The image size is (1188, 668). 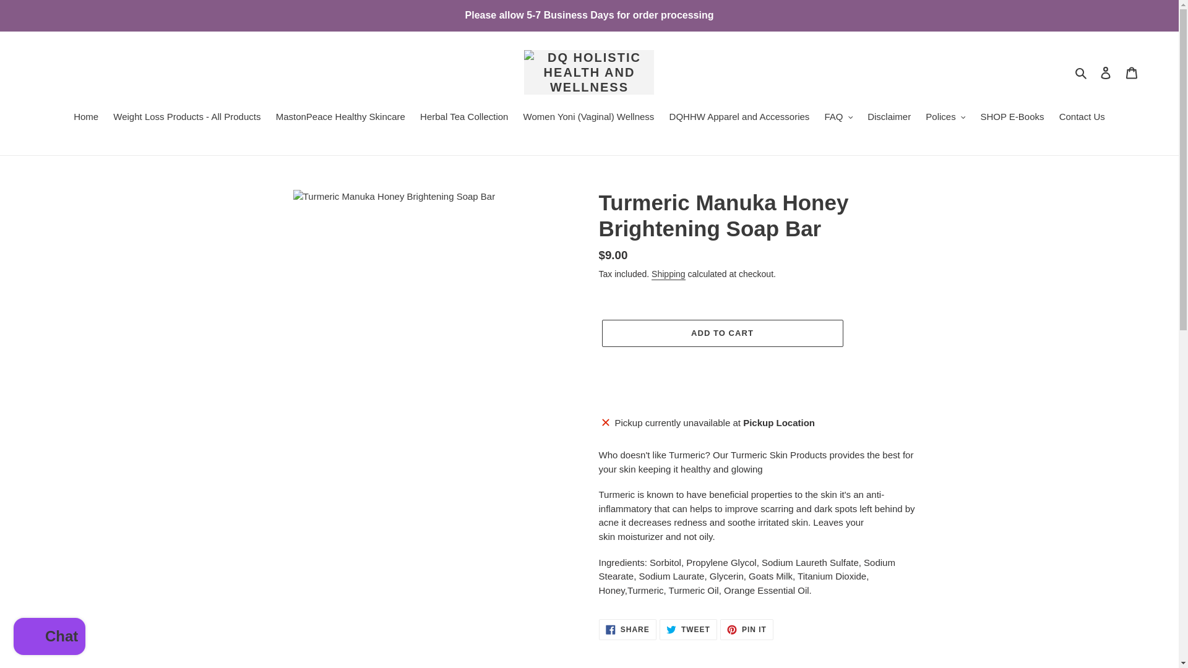 What do you see at coordinates (49, 638) in the screenshot?
I see `Shopify online store chat` at bounding box center [49, 638].